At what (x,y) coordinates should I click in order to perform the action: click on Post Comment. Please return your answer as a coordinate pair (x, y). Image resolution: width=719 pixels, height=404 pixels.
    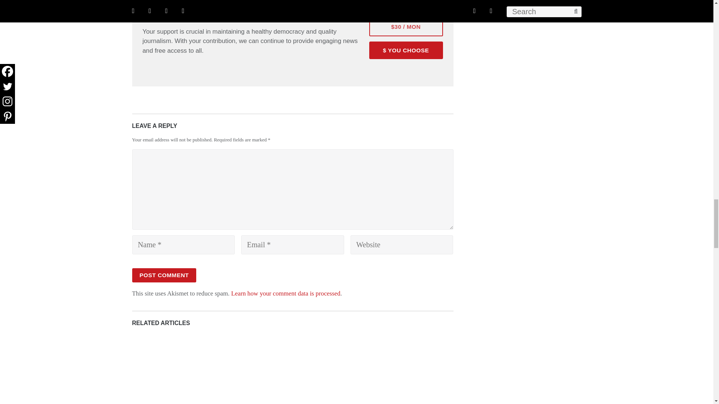
    Looking at the image, I should click on (164, 275).